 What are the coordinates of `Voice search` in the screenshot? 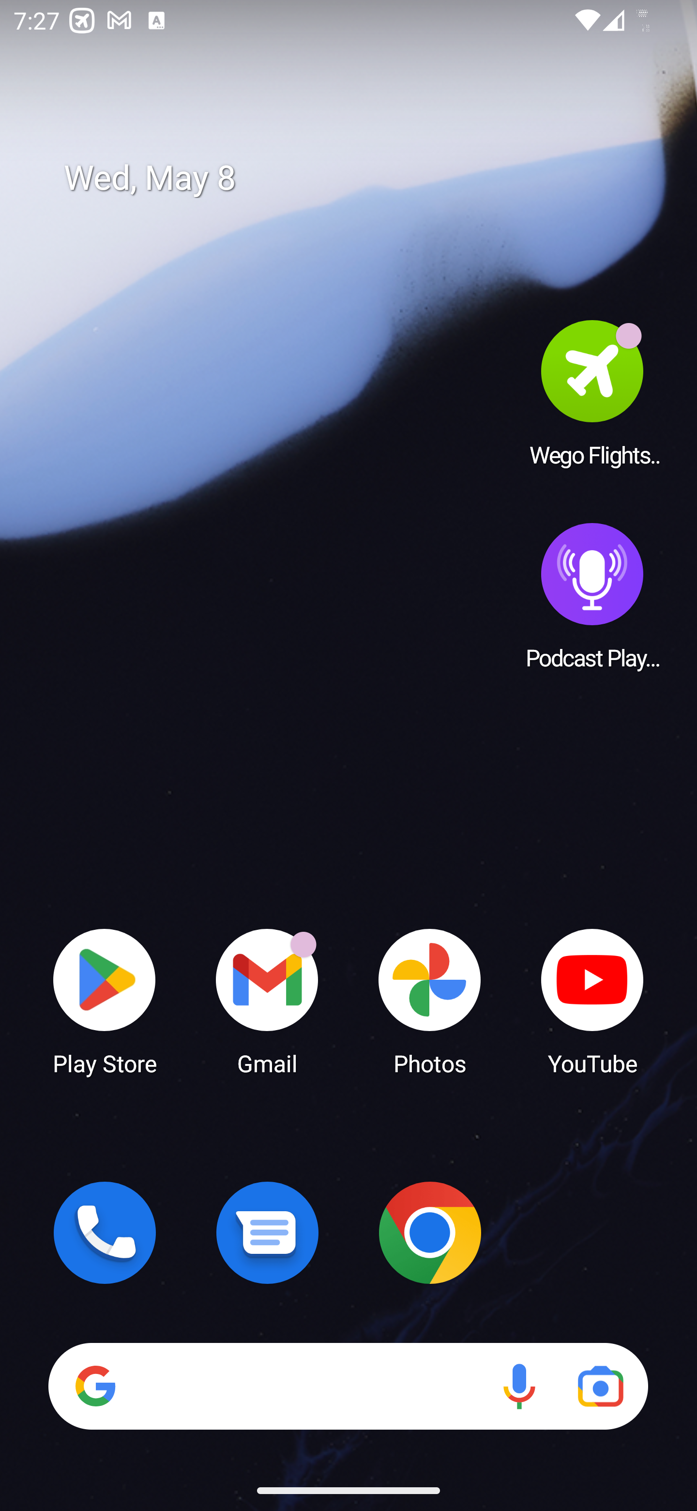 It's located at (519, 1386).